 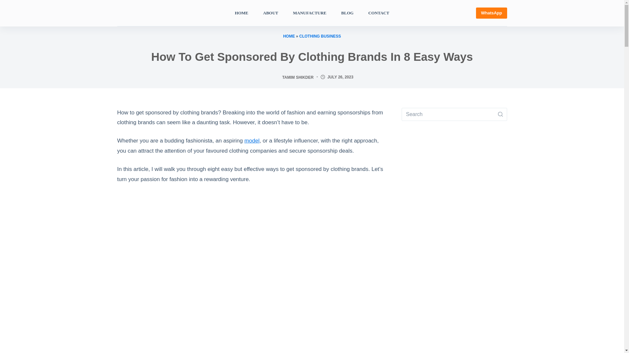 I want to click on Search for..., so click(x=454, y=114).